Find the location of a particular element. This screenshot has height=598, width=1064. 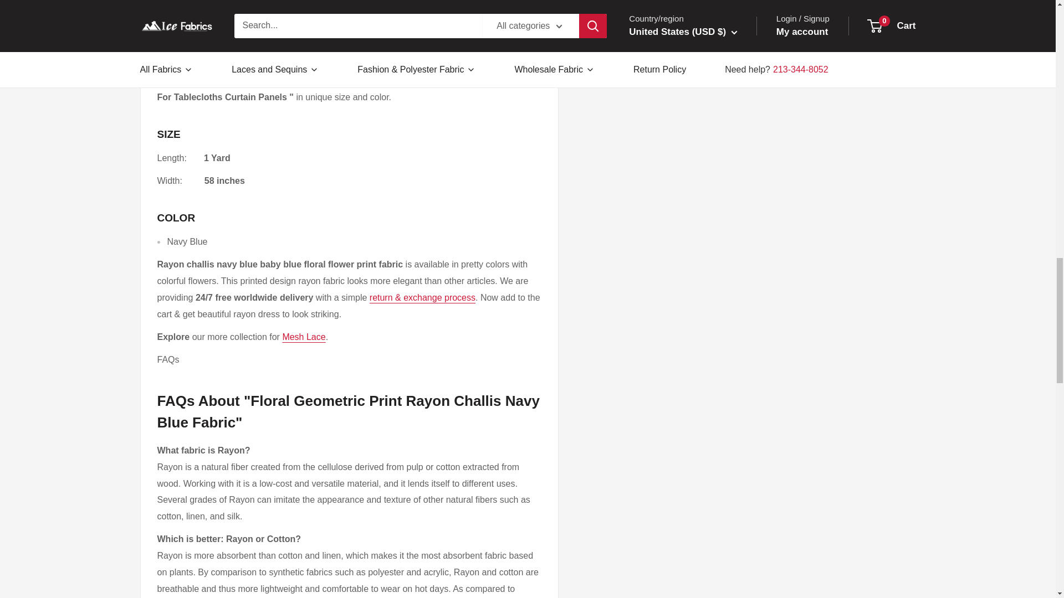

Refund Policy - IceFabrics is located at coordinates (422, 298).